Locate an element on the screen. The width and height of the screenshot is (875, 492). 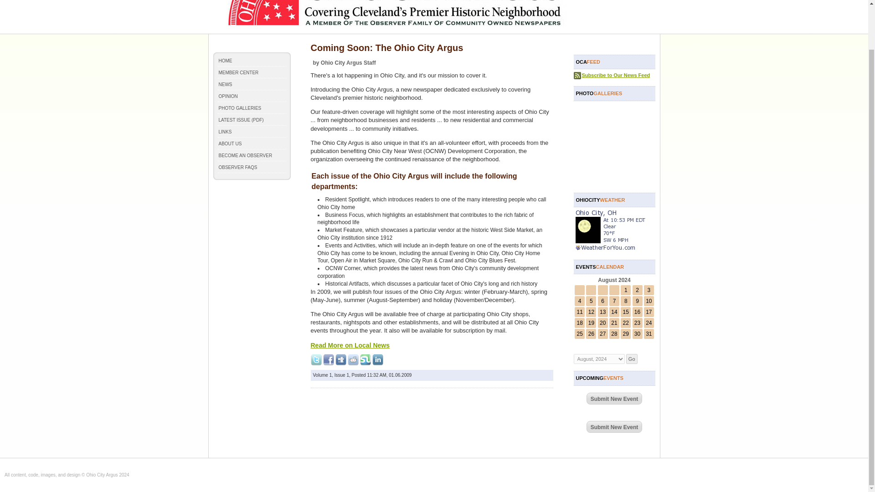
24 is located at coordinates (649, 323).